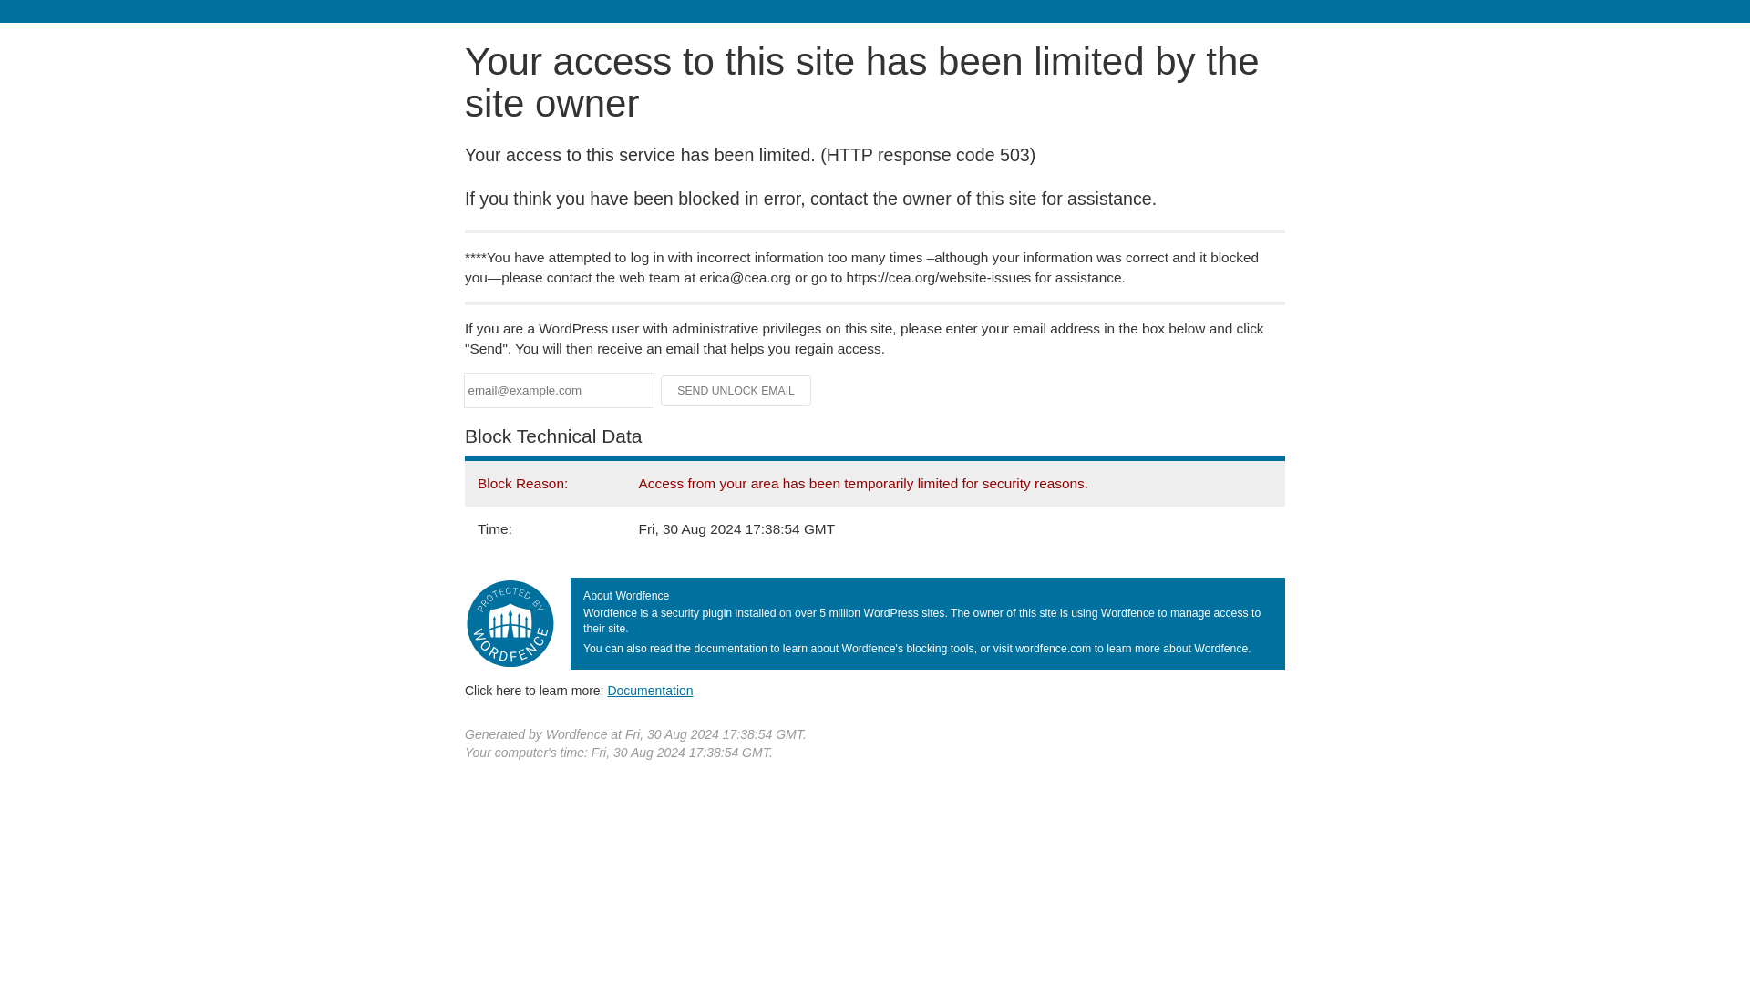 Image resolution: width=1750 pixels, height=984 pixels. I want to click on Documentation, so click(650, 690).